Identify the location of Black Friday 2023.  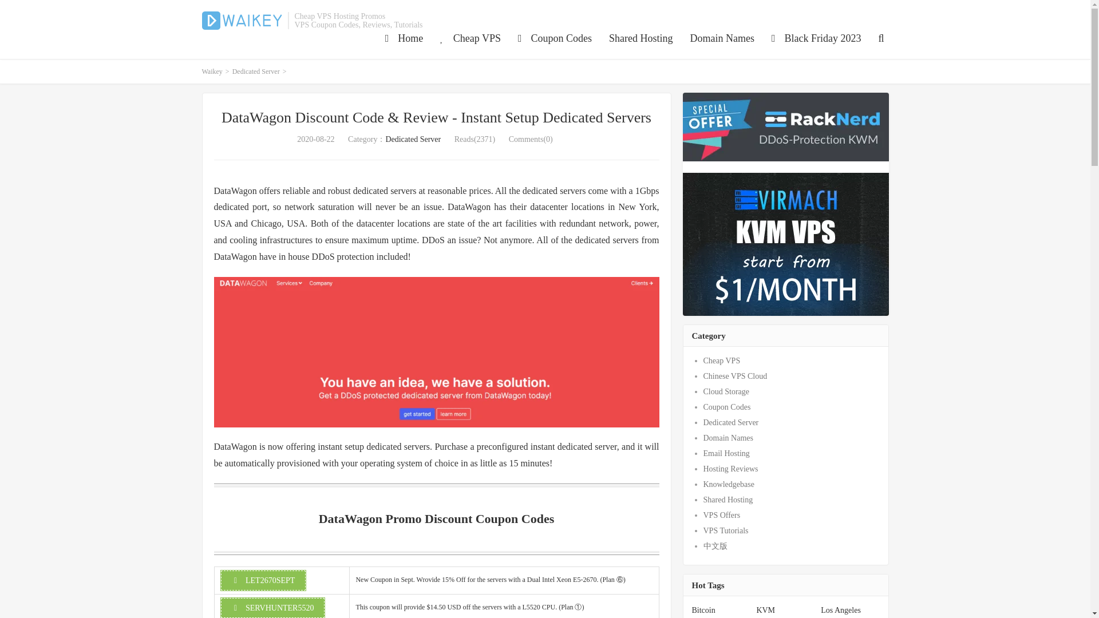
(816, 38).